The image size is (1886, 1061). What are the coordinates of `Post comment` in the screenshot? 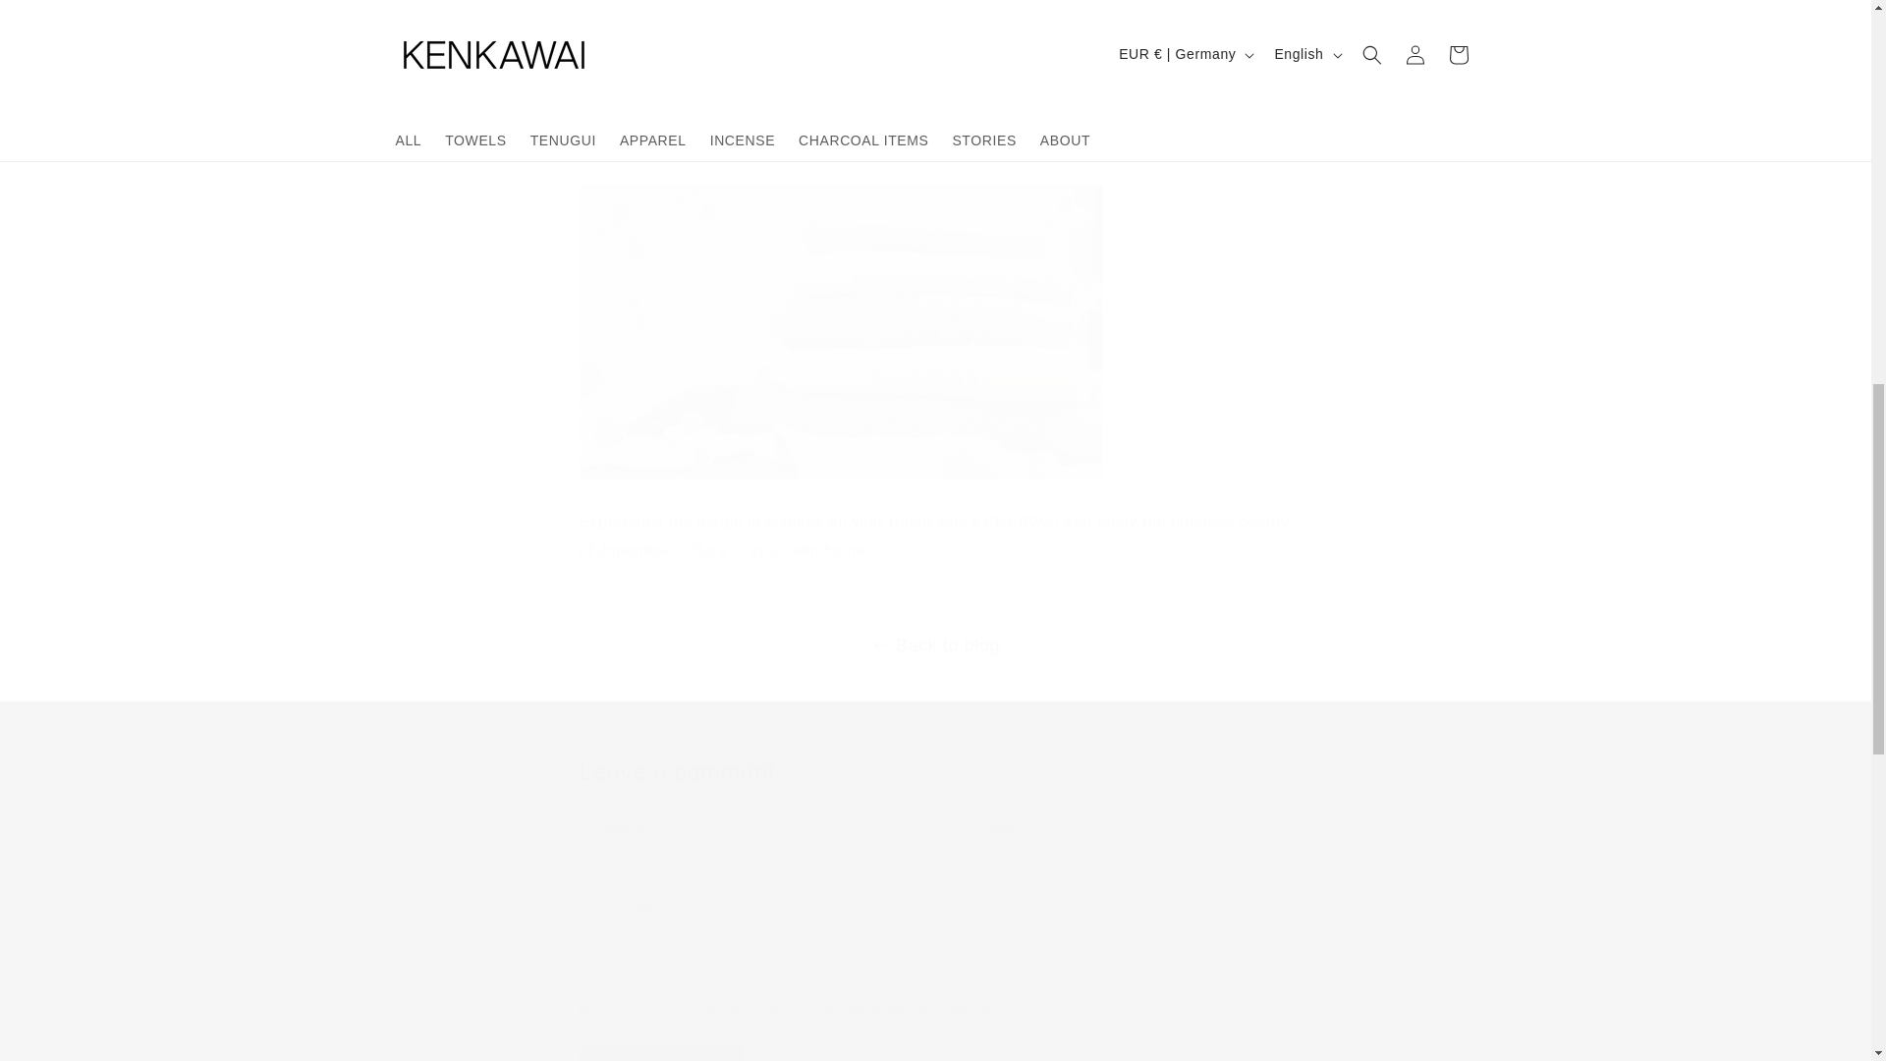 It's located at (662, 1053).